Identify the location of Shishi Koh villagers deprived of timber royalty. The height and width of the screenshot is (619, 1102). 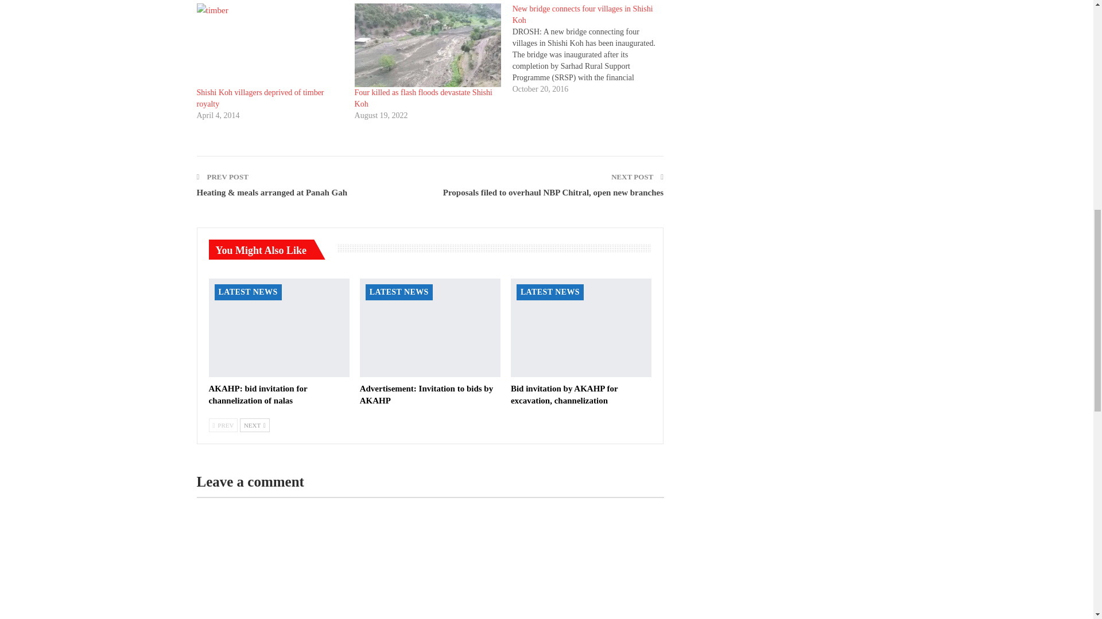
(269, 45).